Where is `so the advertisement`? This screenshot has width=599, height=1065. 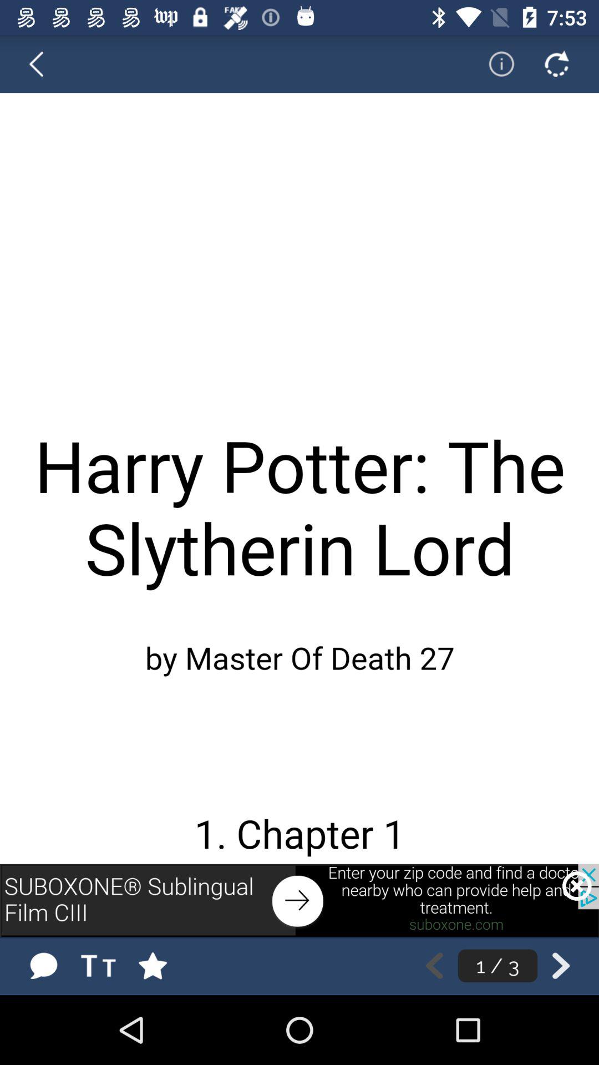 so the advertisement is located at coordinates (299, 900).